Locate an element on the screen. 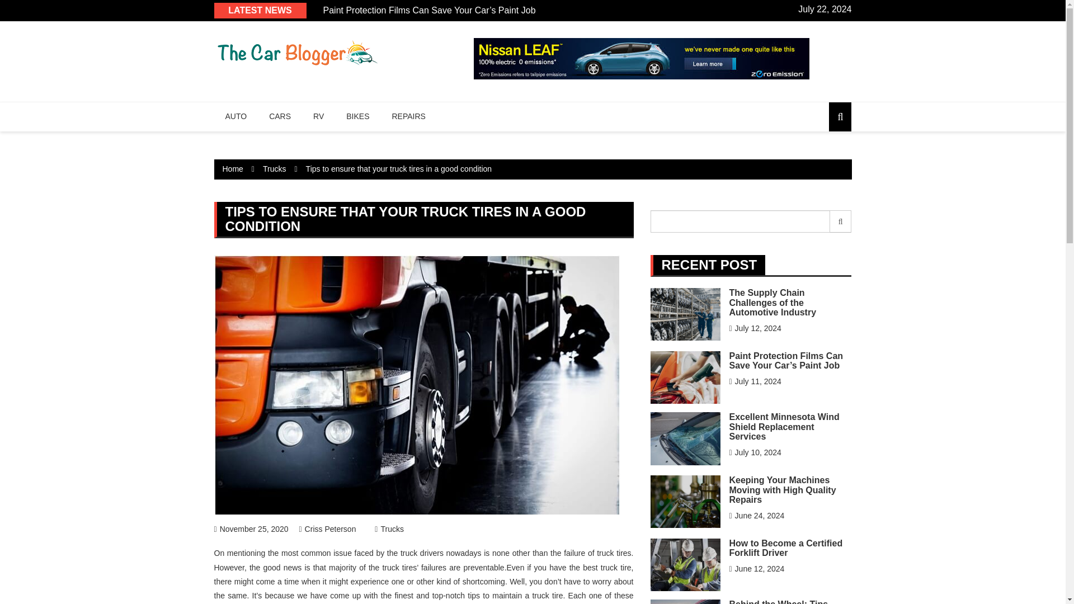 This screenshot has height=604, width=1074. Trucks is located at coordinates (389, 529).